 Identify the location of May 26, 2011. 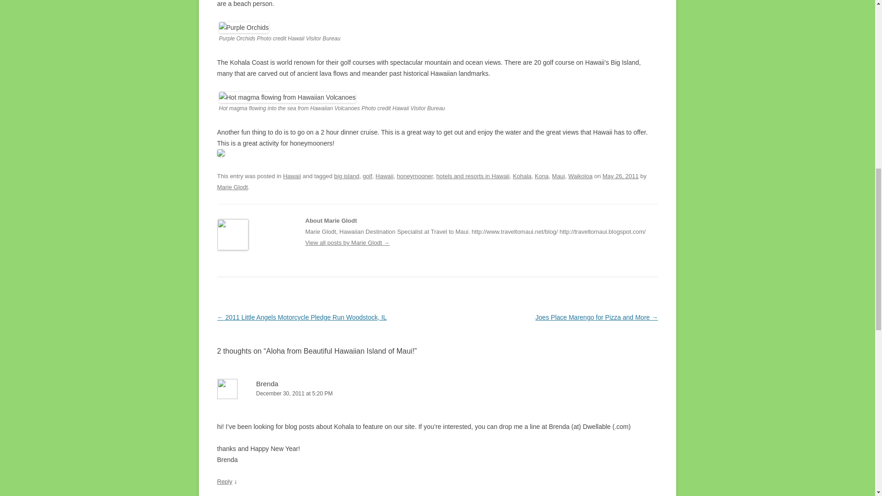
(620, 175).